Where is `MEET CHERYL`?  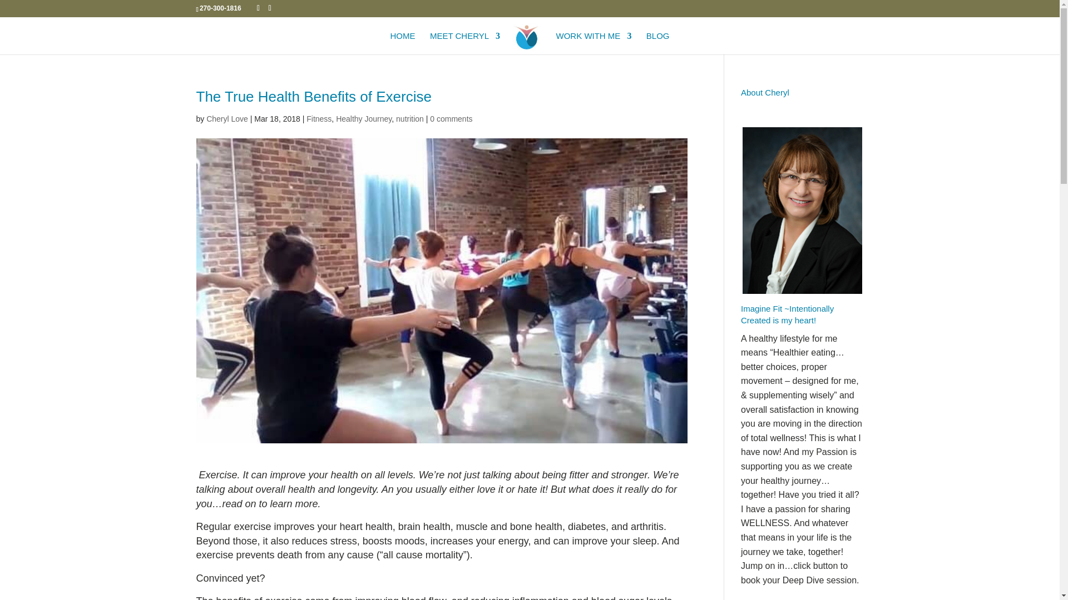 MEET CHERYL is located at coordinates (465, 43).